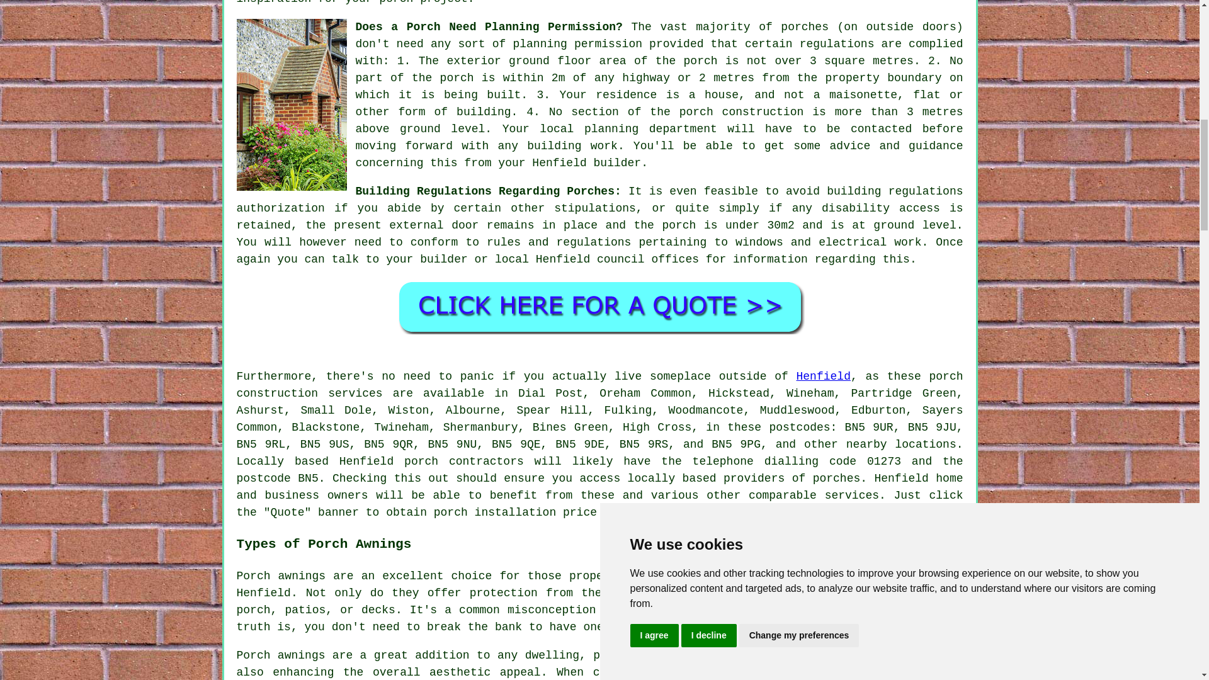 This screenshot has height=680, width=1209. What do you see at coordinates (836, 479) in the screenshot?
I see `porches` at bounding box center [836, 479].